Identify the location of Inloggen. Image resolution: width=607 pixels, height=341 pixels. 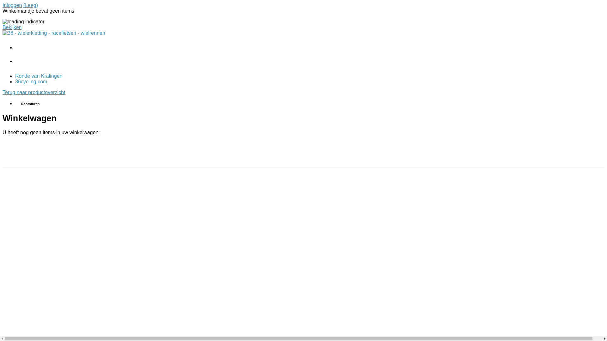
(12, 5).